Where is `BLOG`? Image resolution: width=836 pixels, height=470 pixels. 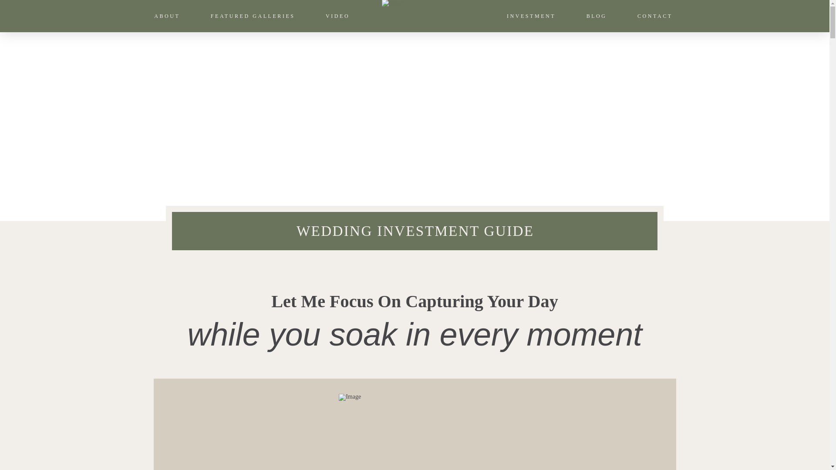
BLOG is located at coordinates (596, 16).